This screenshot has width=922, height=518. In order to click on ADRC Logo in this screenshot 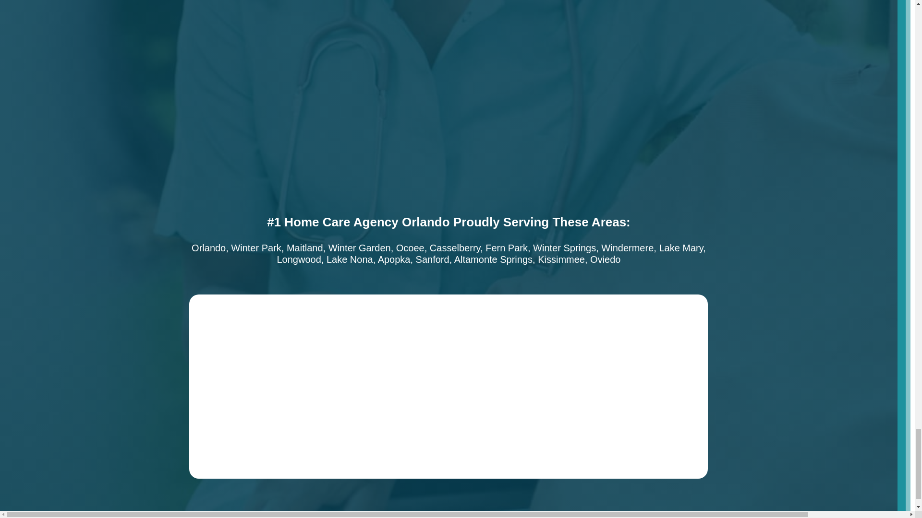, I will do `click(606, 340)`.